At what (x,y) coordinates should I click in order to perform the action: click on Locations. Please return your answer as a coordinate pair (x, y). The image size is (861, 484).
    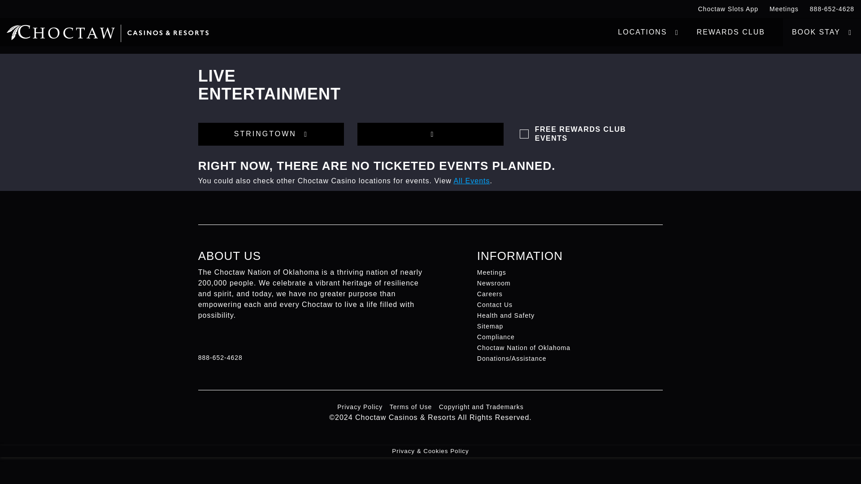
    Looking at the image, I should click on (648, 32).